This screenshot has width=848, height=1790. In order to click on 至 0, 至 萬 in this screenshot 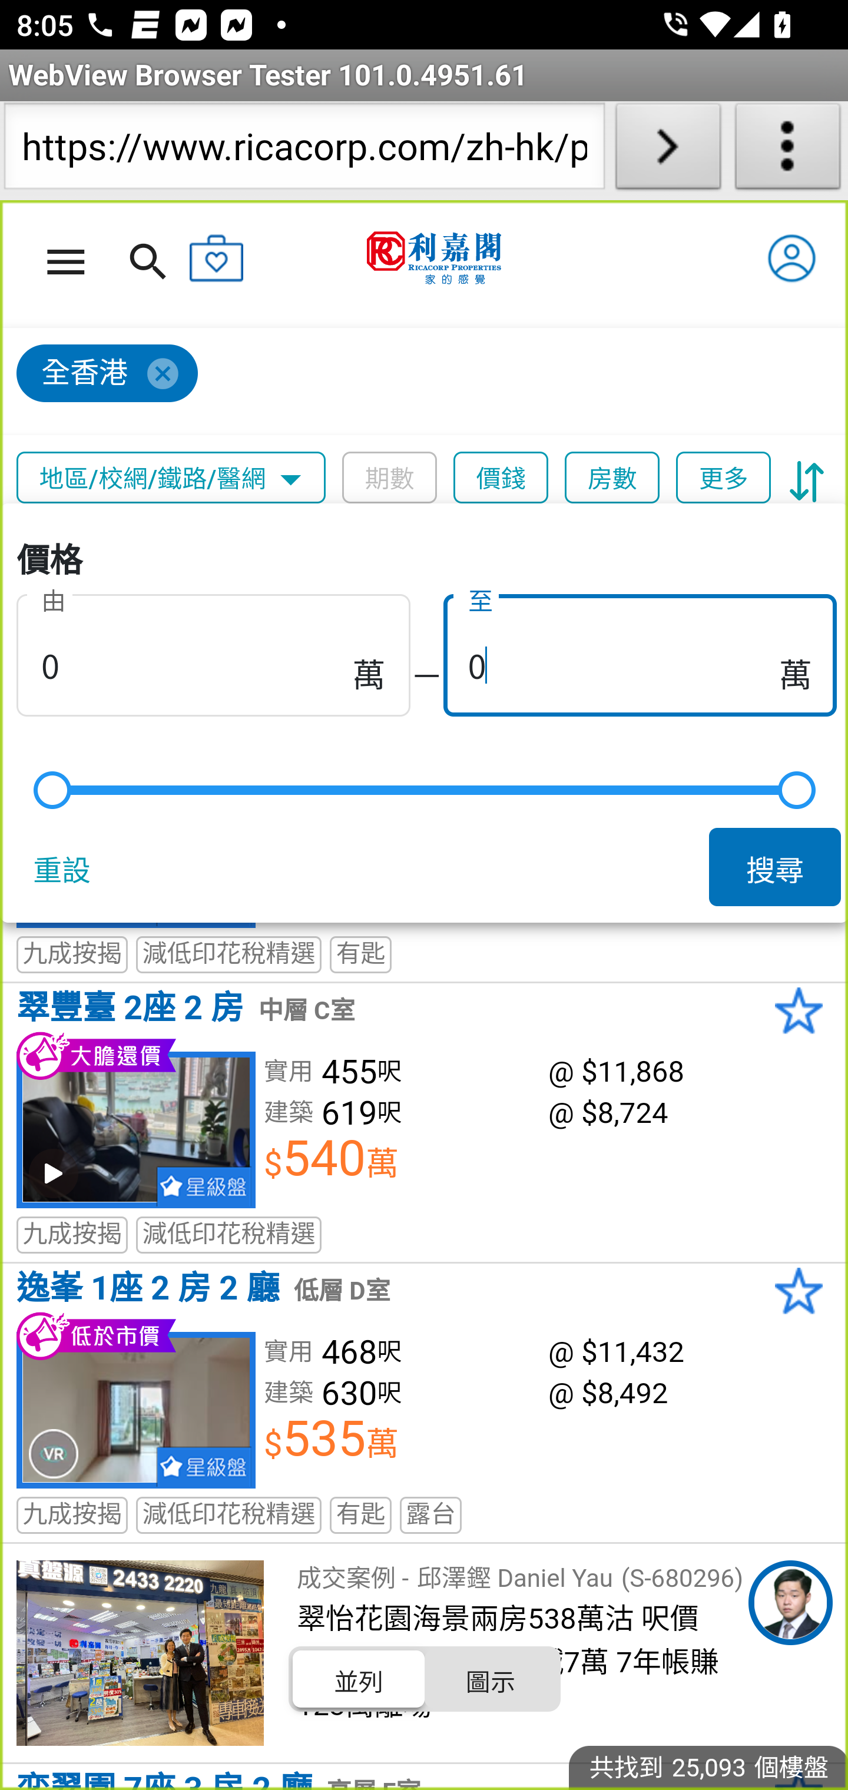, I will do `click(640, 651)`.